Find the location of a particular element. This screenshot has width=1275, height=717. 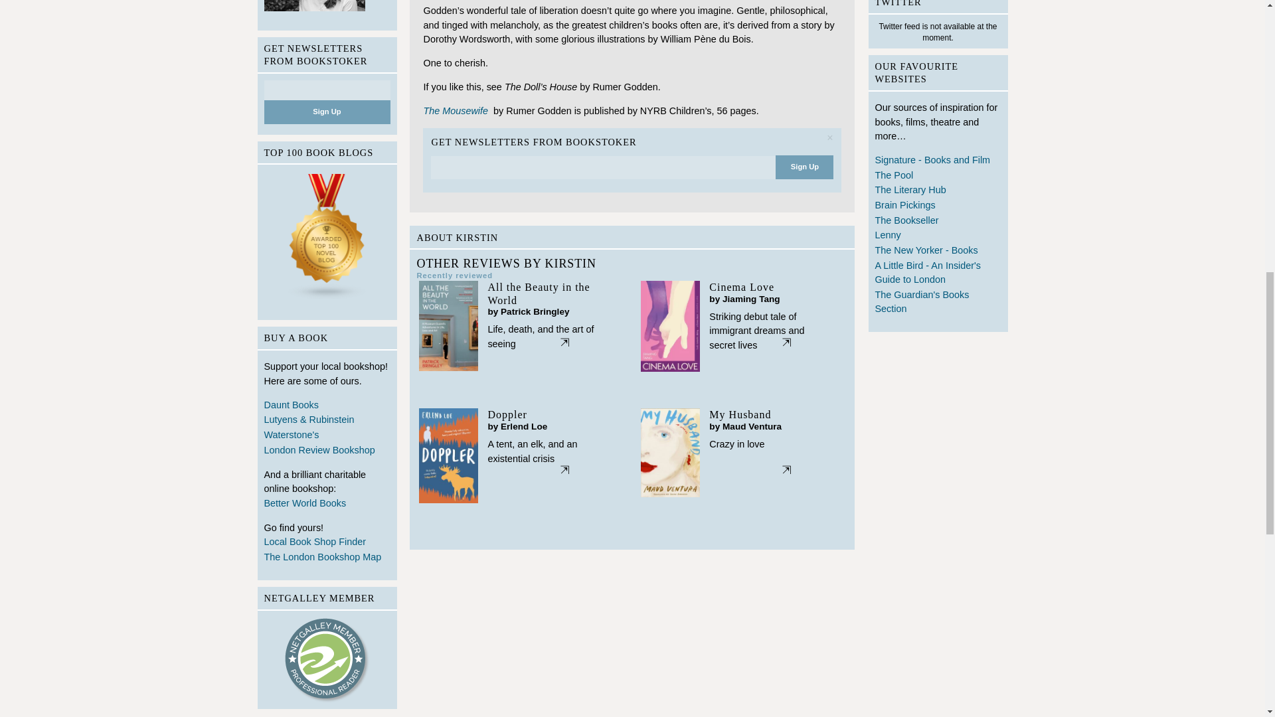

Novel blogs is located at coordinates (327, 240).